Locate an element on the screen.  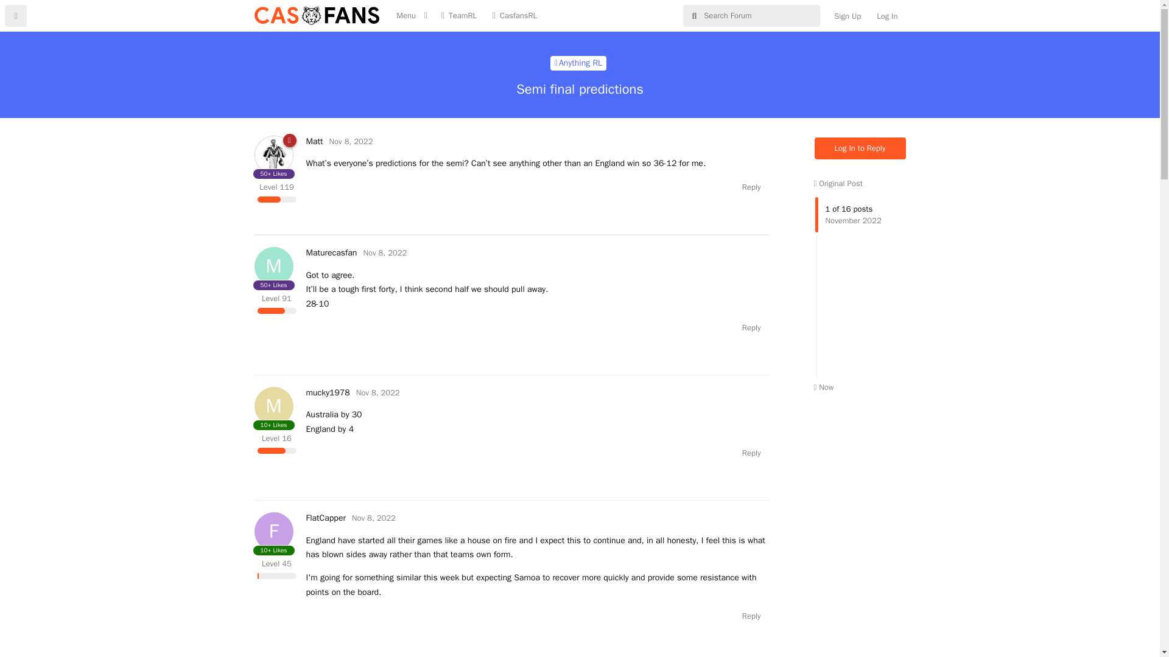
Log In to Reply is located at coordinates (578, 63).